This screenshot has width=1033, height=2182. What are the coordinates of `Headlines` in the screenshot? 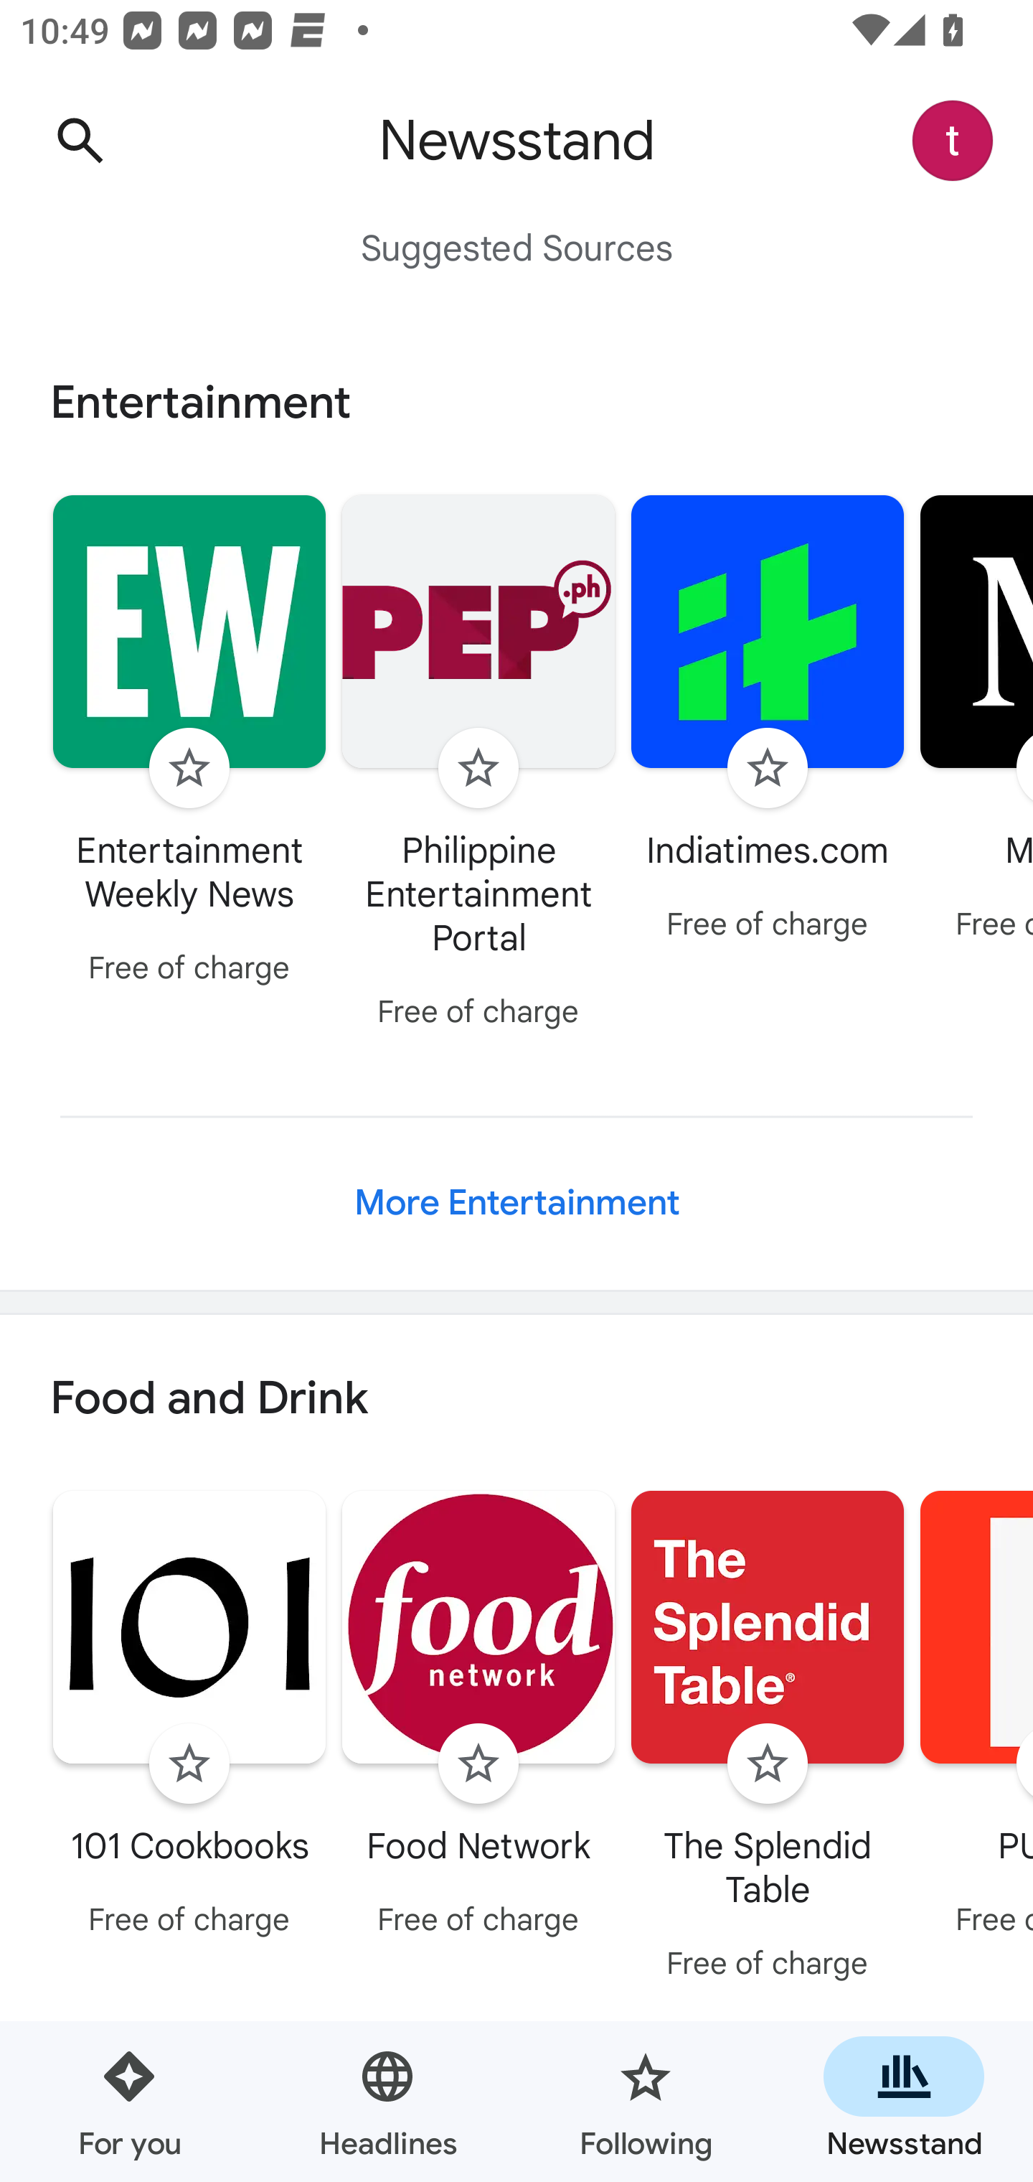 It's located at (387, 2102).